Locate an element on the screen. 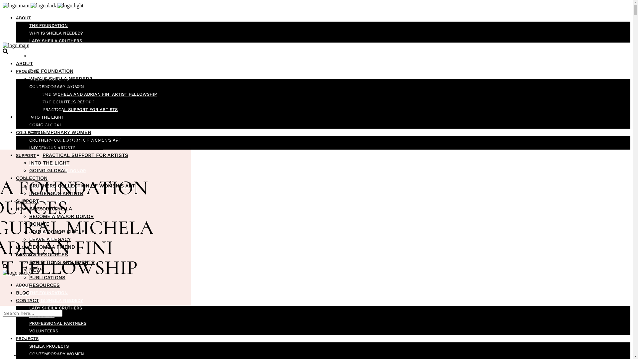 The image size is (638, 359). VOLUNTEERS is located at coordinates (44, 64).